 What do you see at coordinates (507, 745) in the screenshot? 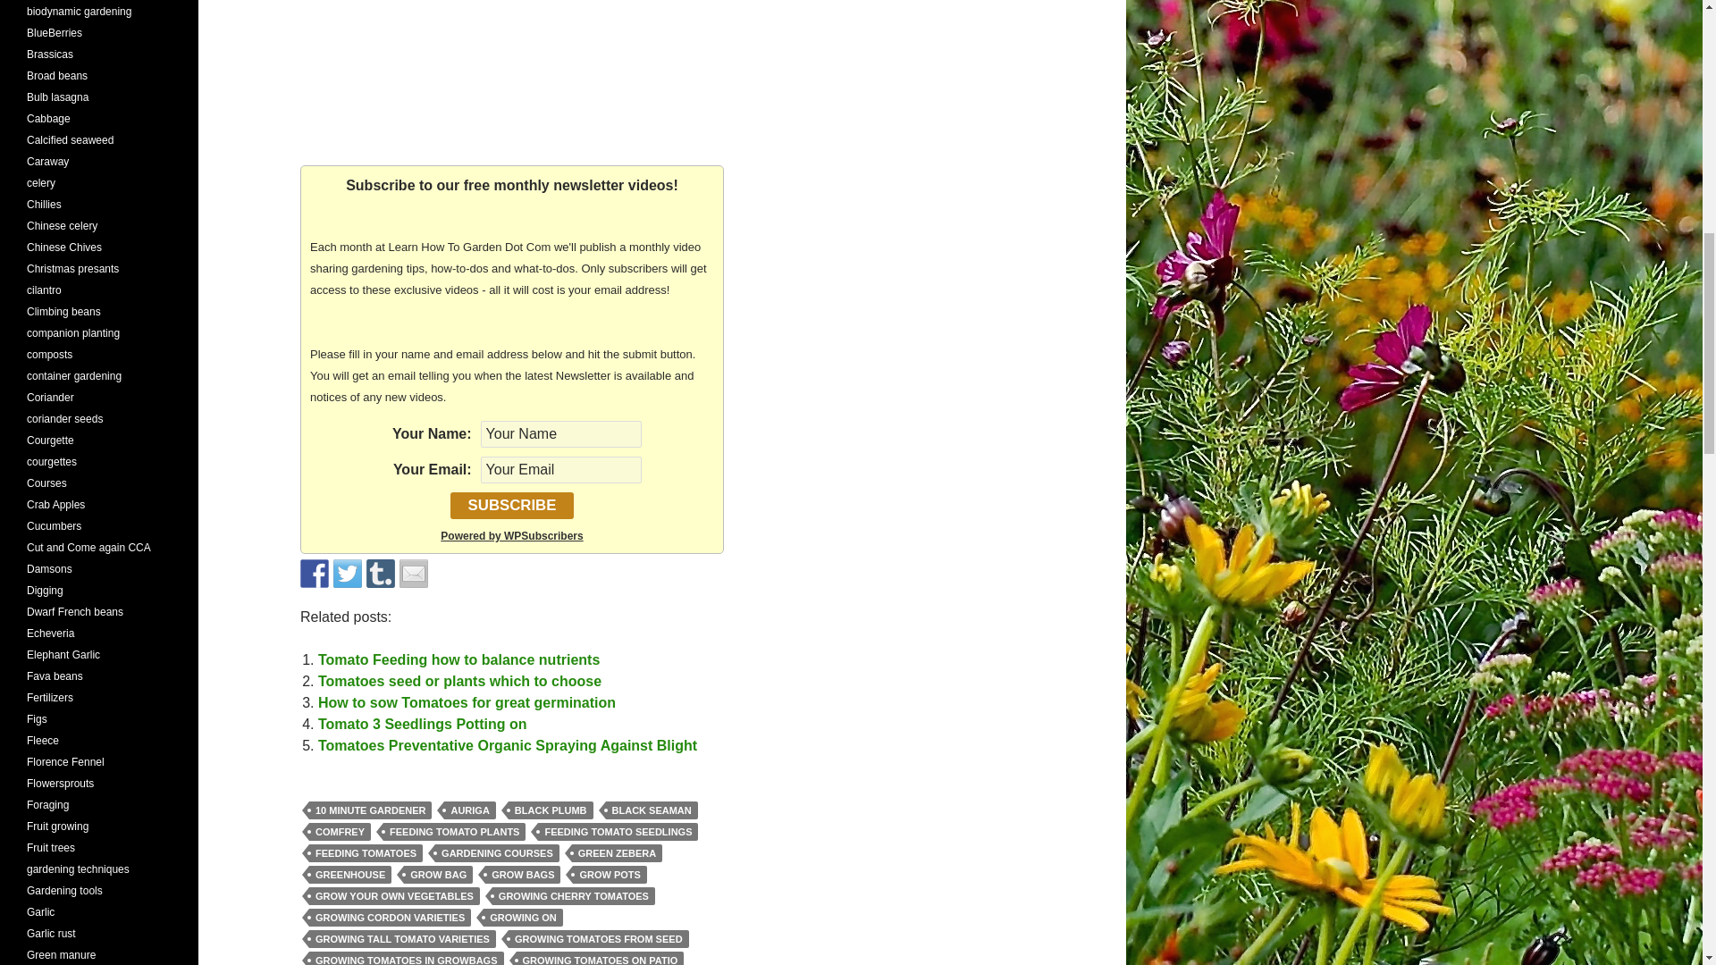
I see `Tomatoes Preventative Organic Spraying Against Blight` at bounding box center [507, 745].